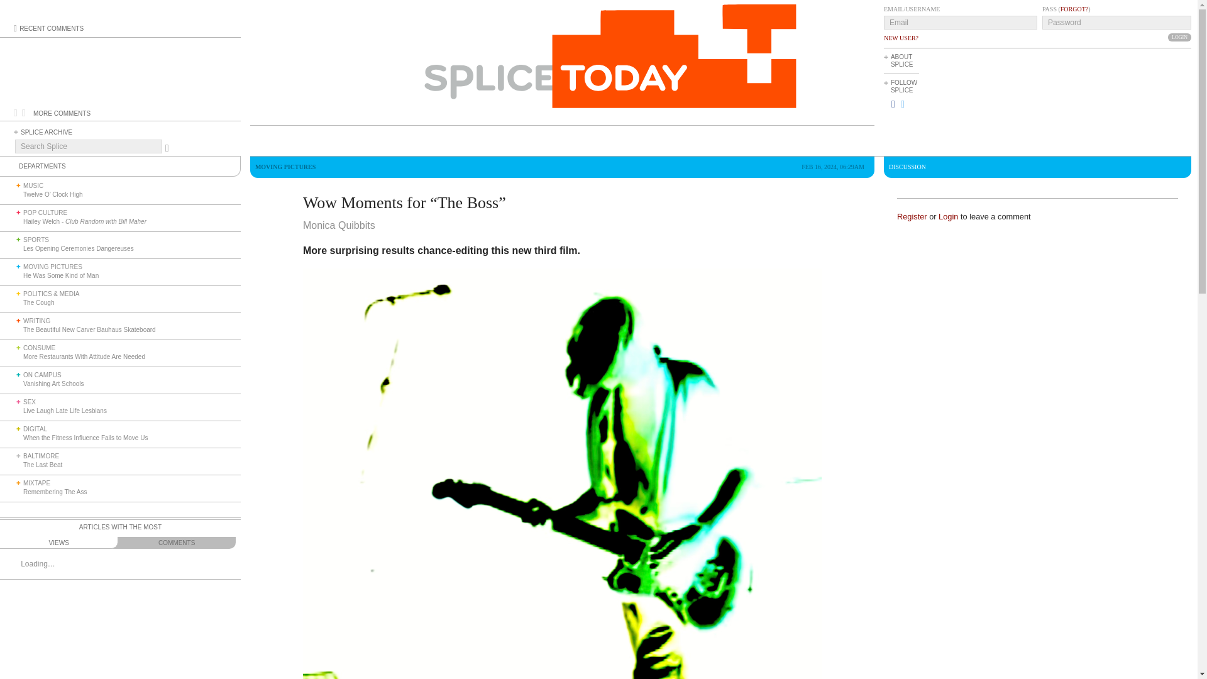 The width and height of the screenshot is (1207, 679). I want to click on RECENT COMMENTS, so click(51, 28).